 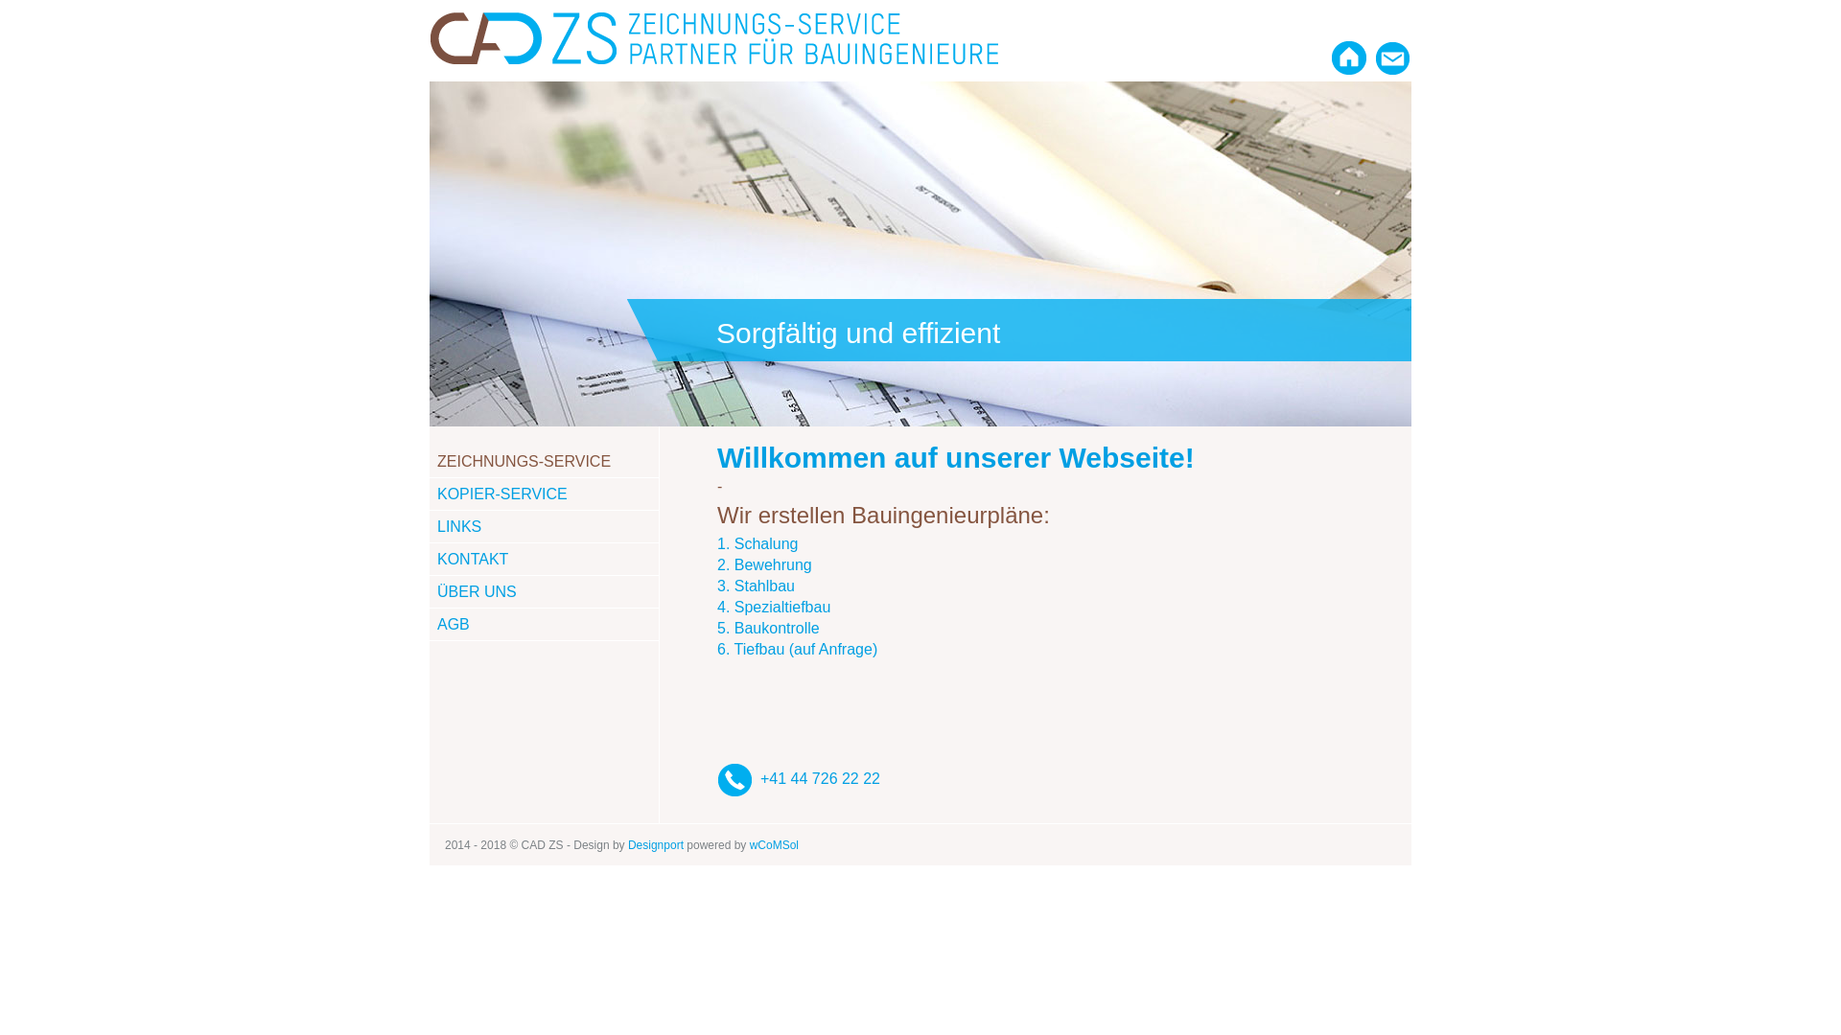 I want to click on KOPIER-SERVICE, so click(x=502, y=494).